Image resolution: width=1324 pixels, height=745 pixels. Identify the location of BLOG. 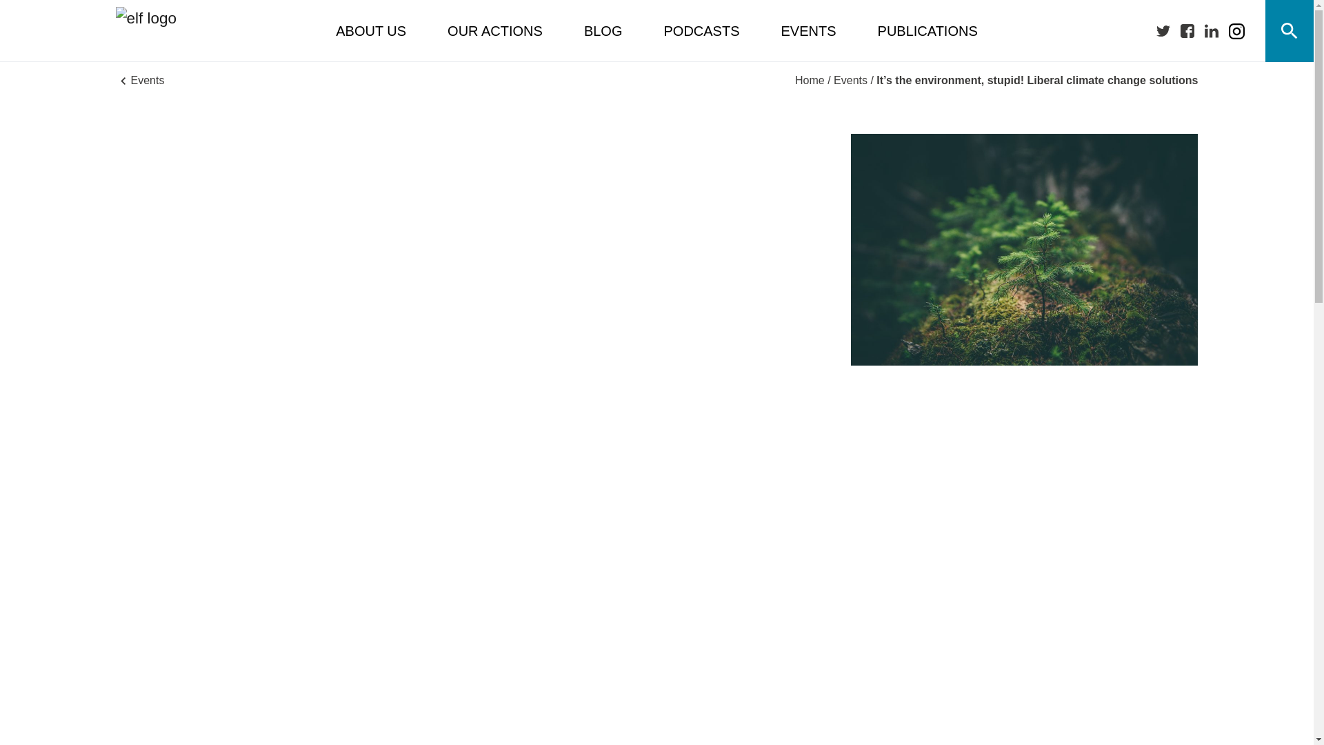
(603, 31).